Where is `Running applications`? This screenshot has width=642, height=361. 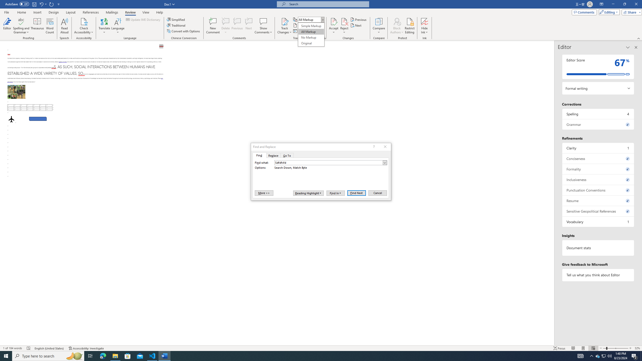 Running applications is located at coordinates (316, 356).